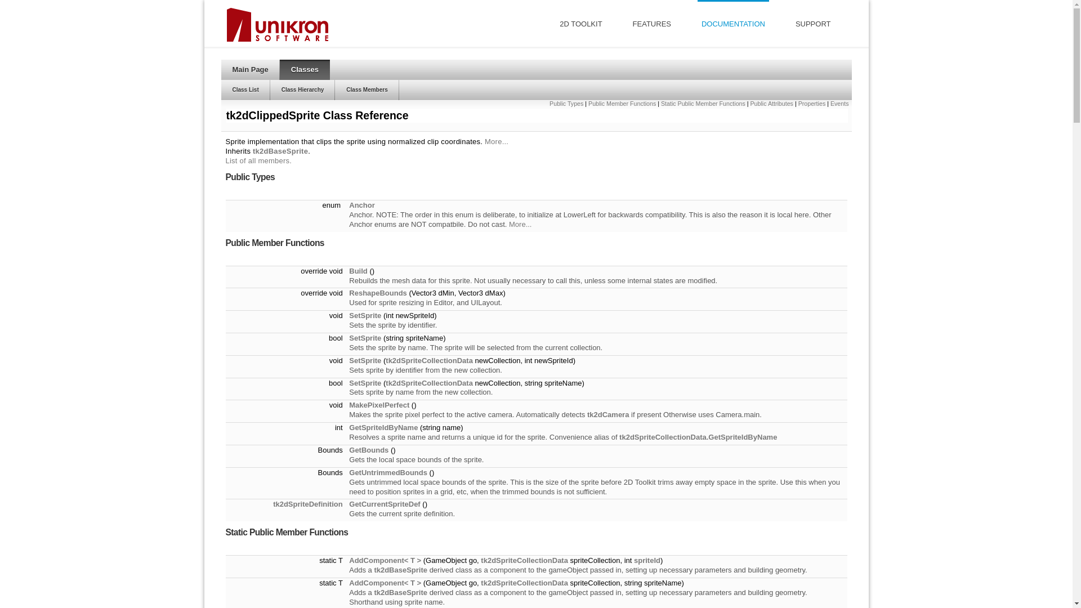 This screenshot has height=608, width=1081. Describe the element at coordinates (383, 428) in the screenshot. I see `GetSpriteIdByName` at that location.